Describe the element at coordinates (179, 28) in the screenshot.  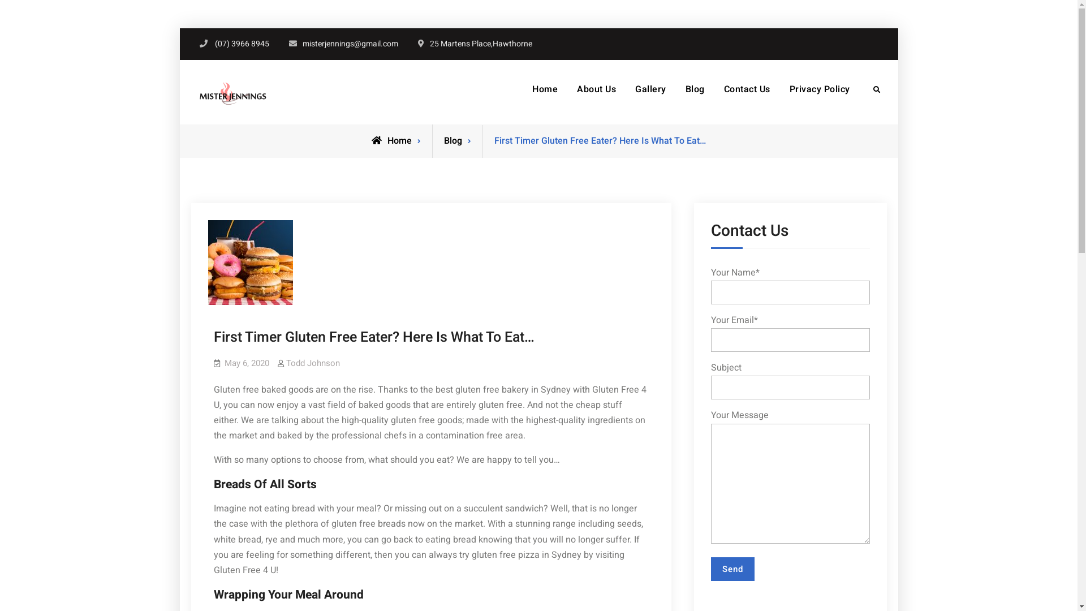
I see `Skip to content` at that location.